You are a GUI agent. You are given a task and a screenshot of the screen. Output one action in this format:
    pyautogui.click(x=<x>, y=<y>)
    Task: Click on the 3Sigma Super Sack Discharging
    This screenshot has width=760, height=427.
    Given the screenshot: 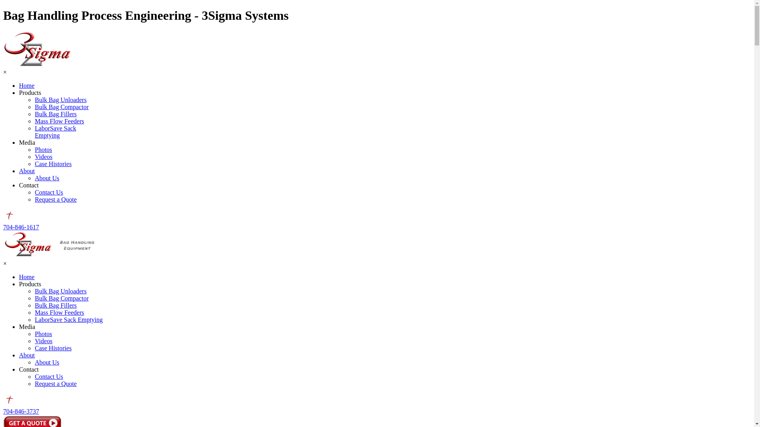 What is the action you would take?
    pyautogui.click(x=50, y=245)
    